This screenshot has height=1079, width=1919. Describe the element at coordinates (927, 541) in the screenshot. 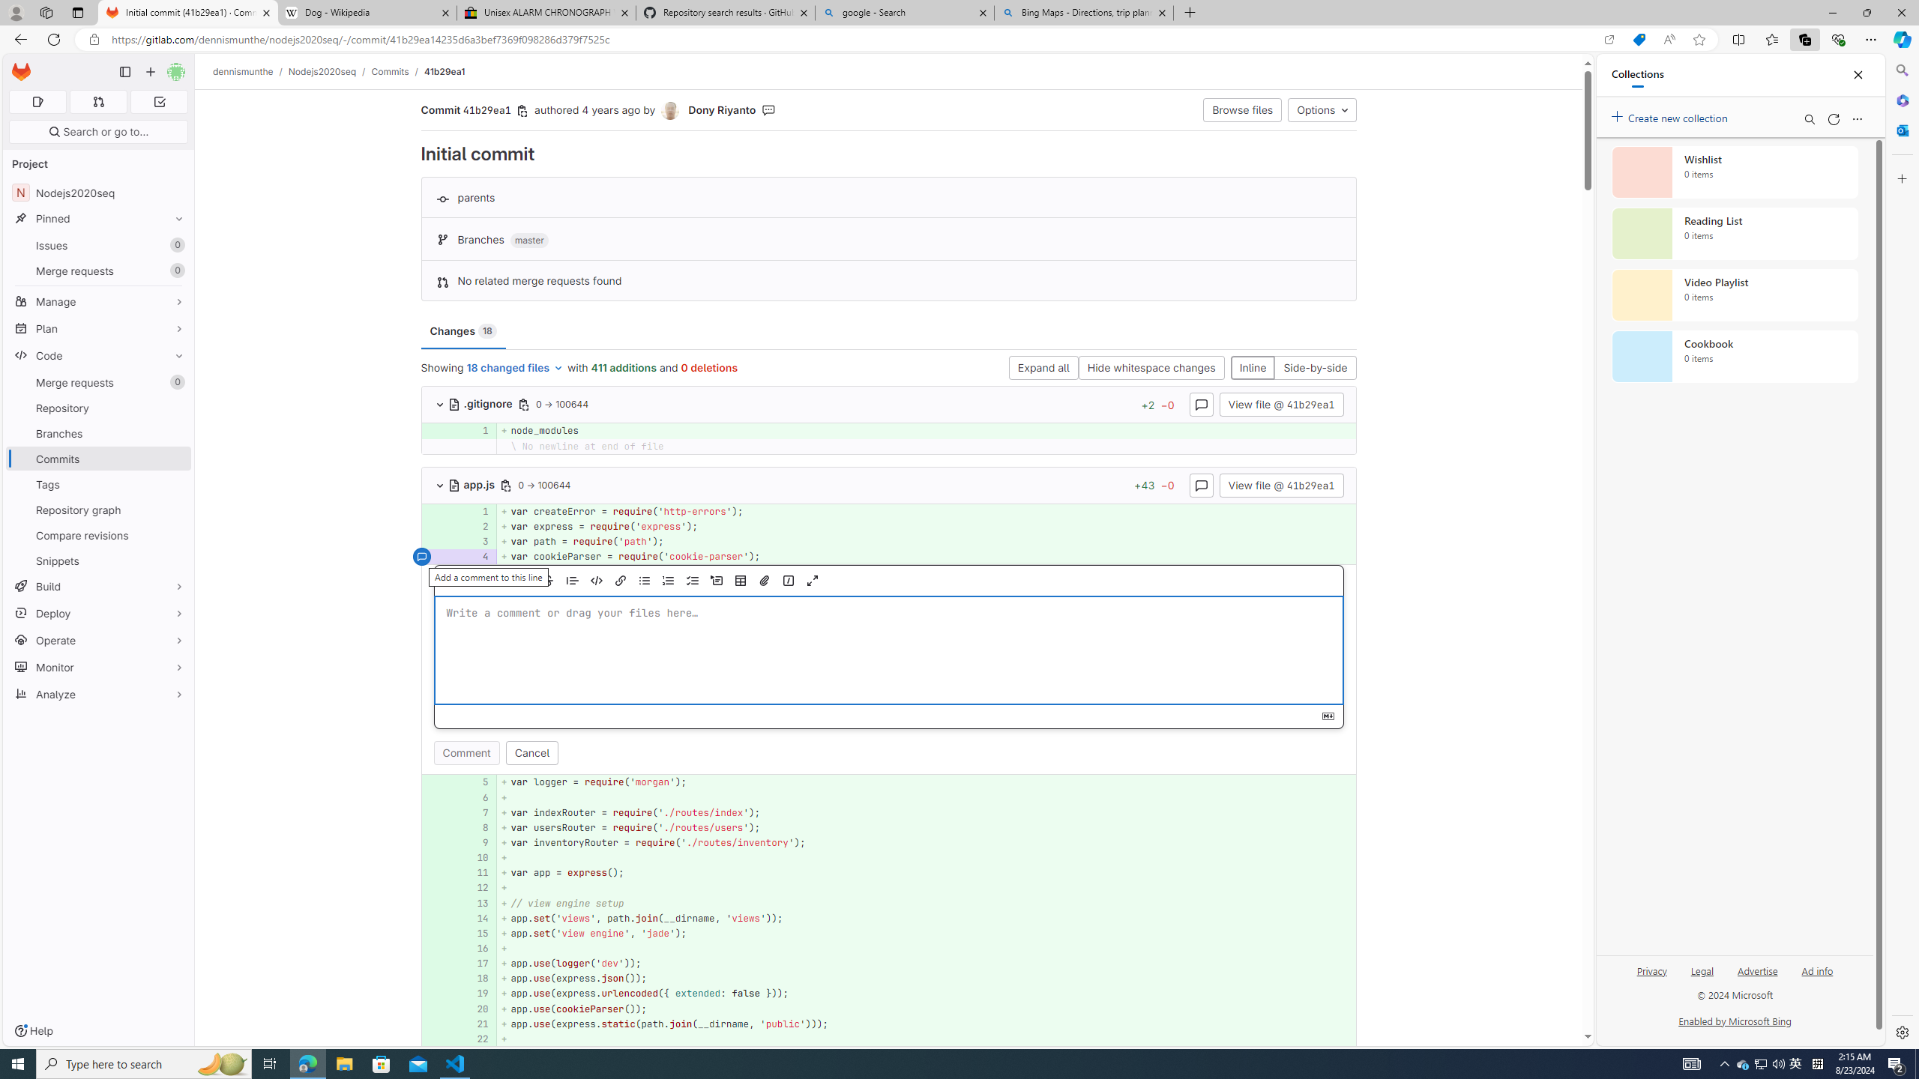

I see `+ var path = require('path'); ` at that location.